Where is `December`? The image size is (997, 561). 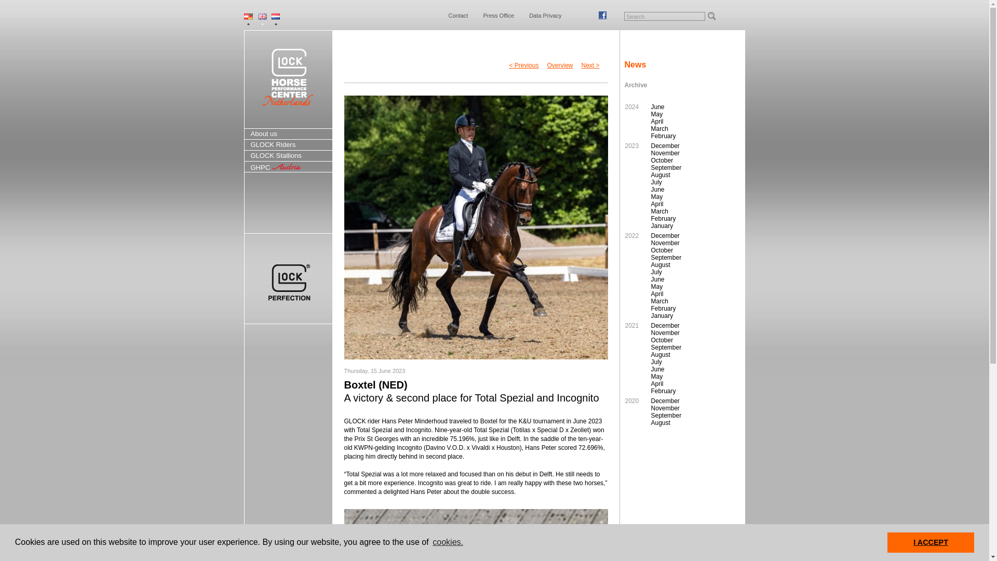 December is located at coordinates (690, 146).